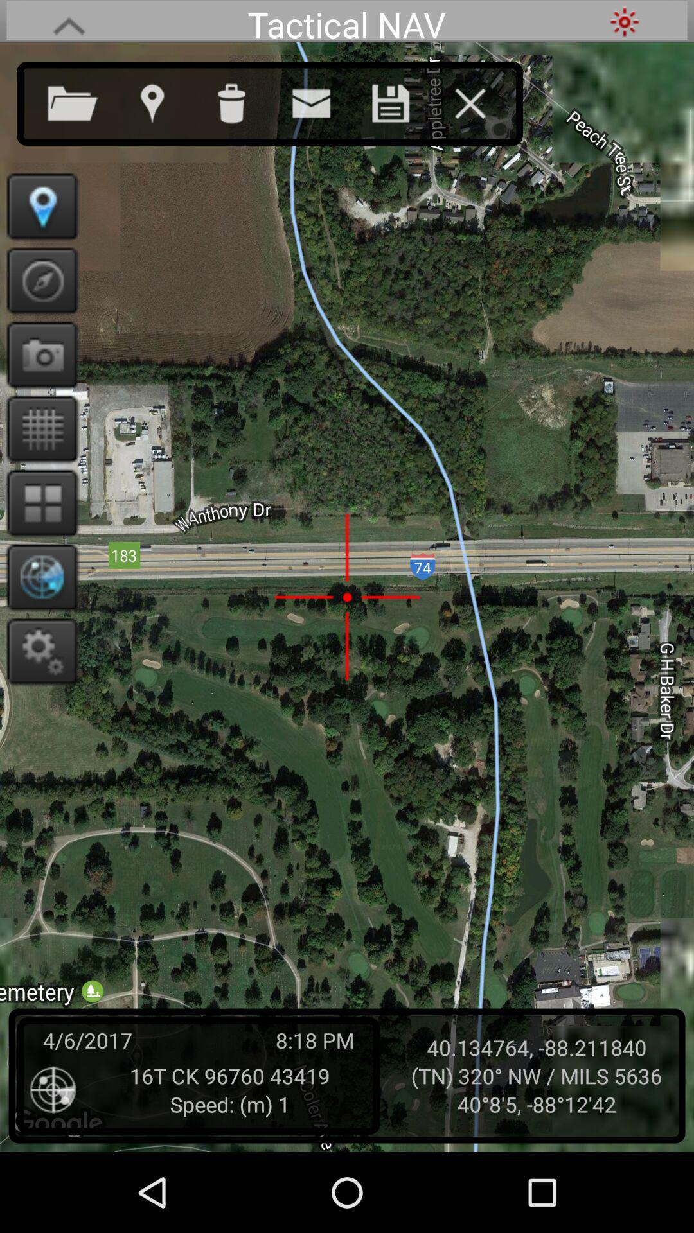 Image resolution: width=694 pixels, height=1233 pixels. What do you see at coordinates (625, 22) in the screenshot?
I see `change brightness` at bounding box center [625, 22].